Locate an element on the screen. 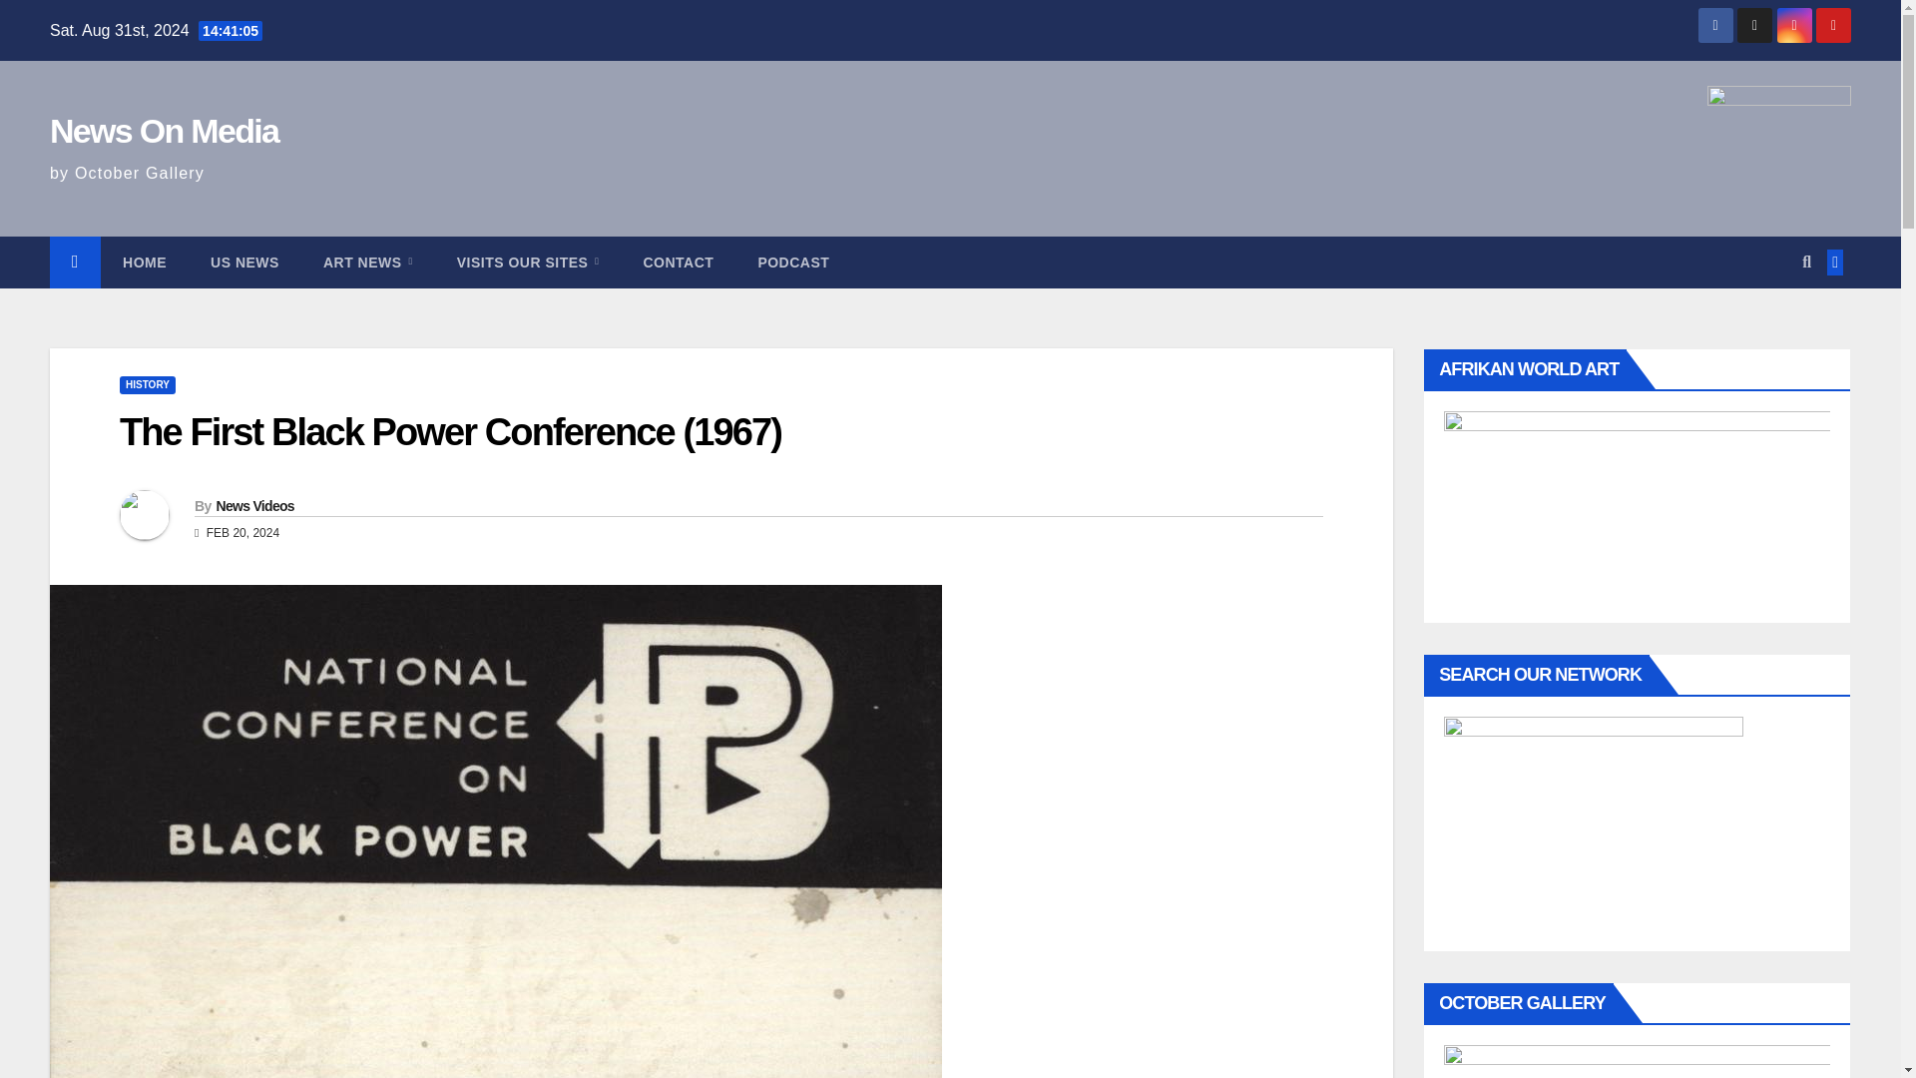 The image size is (1916, 1078). US NEWS is located at coordinates (243, 262).